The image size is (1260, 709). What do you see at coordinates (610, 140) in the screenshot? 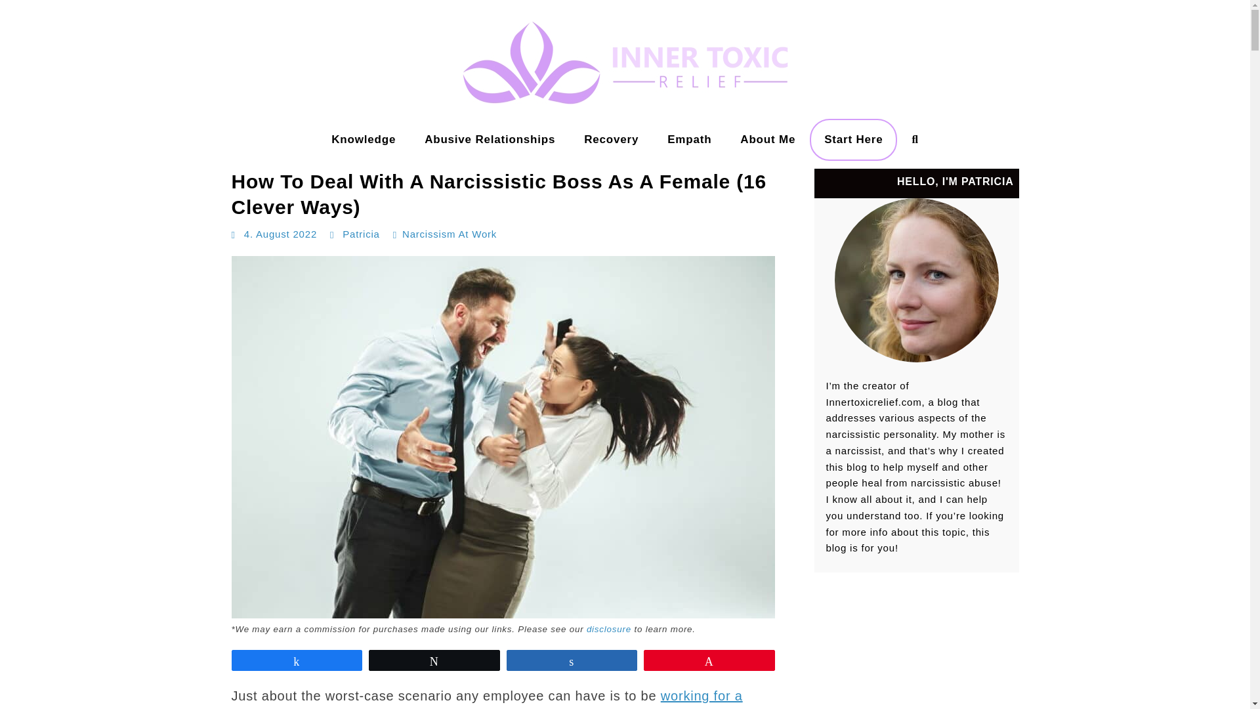
I see `Recovery` at bounding box center [610, 140].